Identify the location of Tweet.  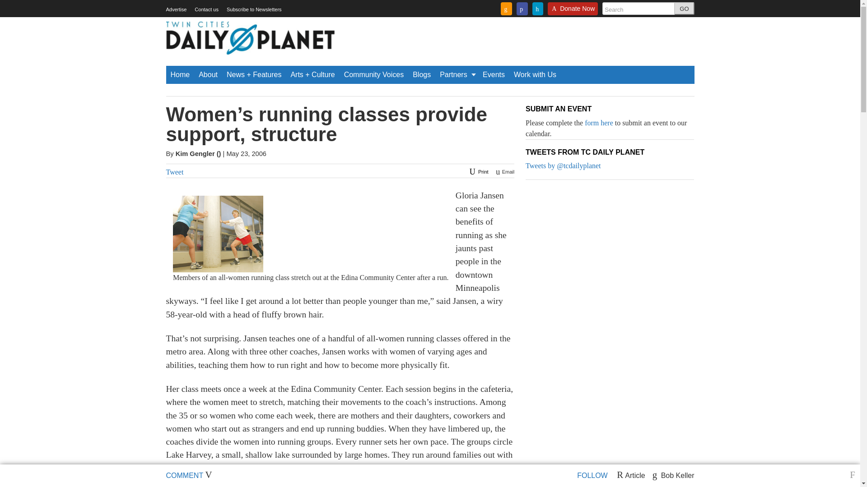
(175, 171).